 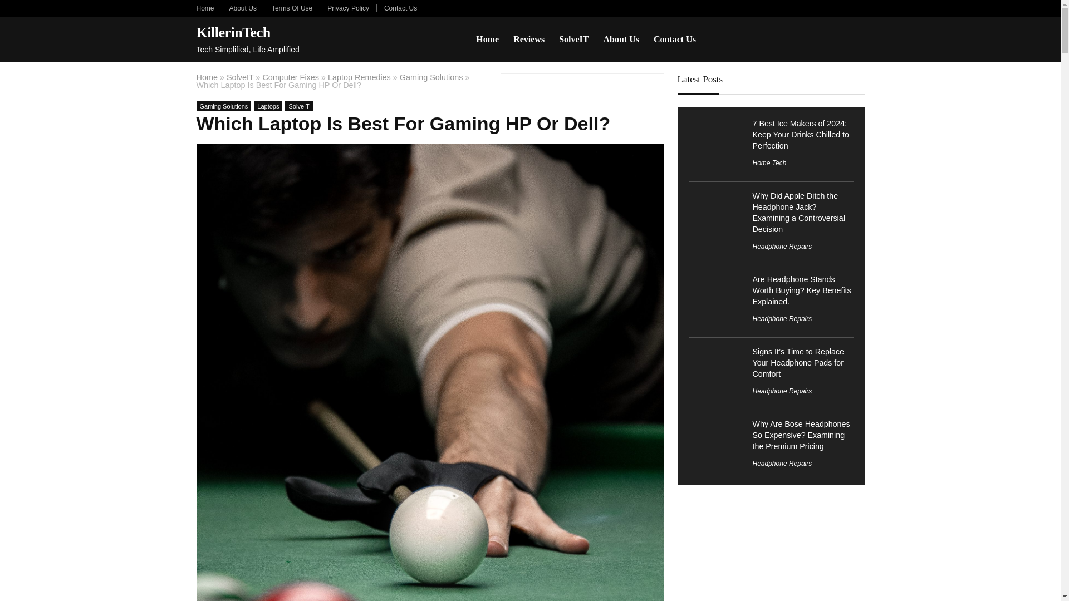 What do you see at coordinates (243, 8) in the screenshot?
I see `About Us` at bounding box center [243, 8].